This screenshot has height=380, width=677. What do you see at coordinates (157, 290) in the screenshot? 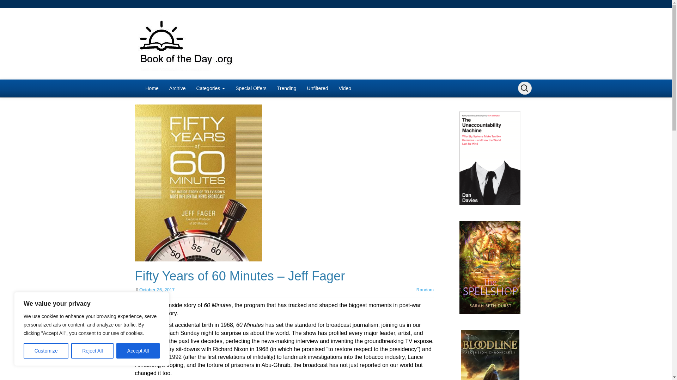
I see `12:05 am` at bounding box center [157, 290].